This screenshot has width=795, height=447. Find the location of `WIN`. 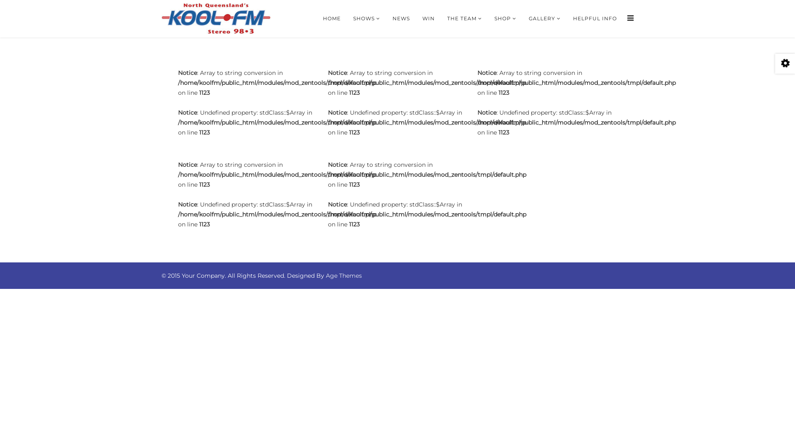

WIN is located at coordinates (429, 19).